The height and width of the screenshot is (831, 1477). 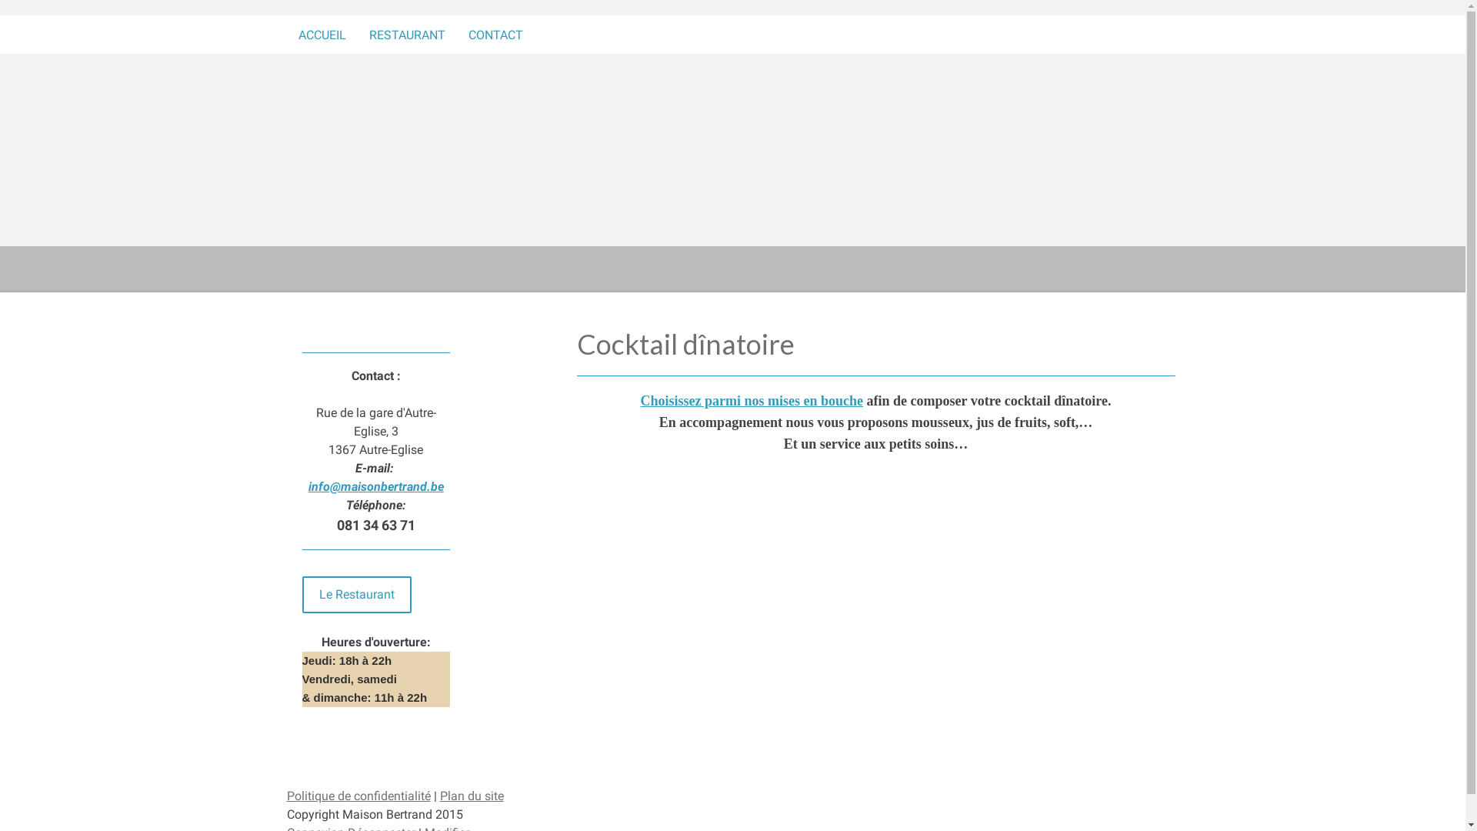 What do you see at coordinates (472, 796) in the screenshot?
I see `Plan du site` at bounding box center [472, 796].